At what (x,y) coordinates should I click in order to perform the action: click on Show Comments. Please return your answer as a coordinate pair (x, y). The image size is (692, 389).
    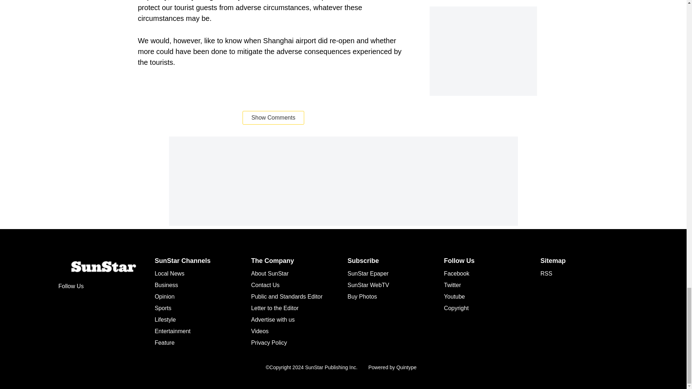
    Looking at the image, I should click on (273, 117).